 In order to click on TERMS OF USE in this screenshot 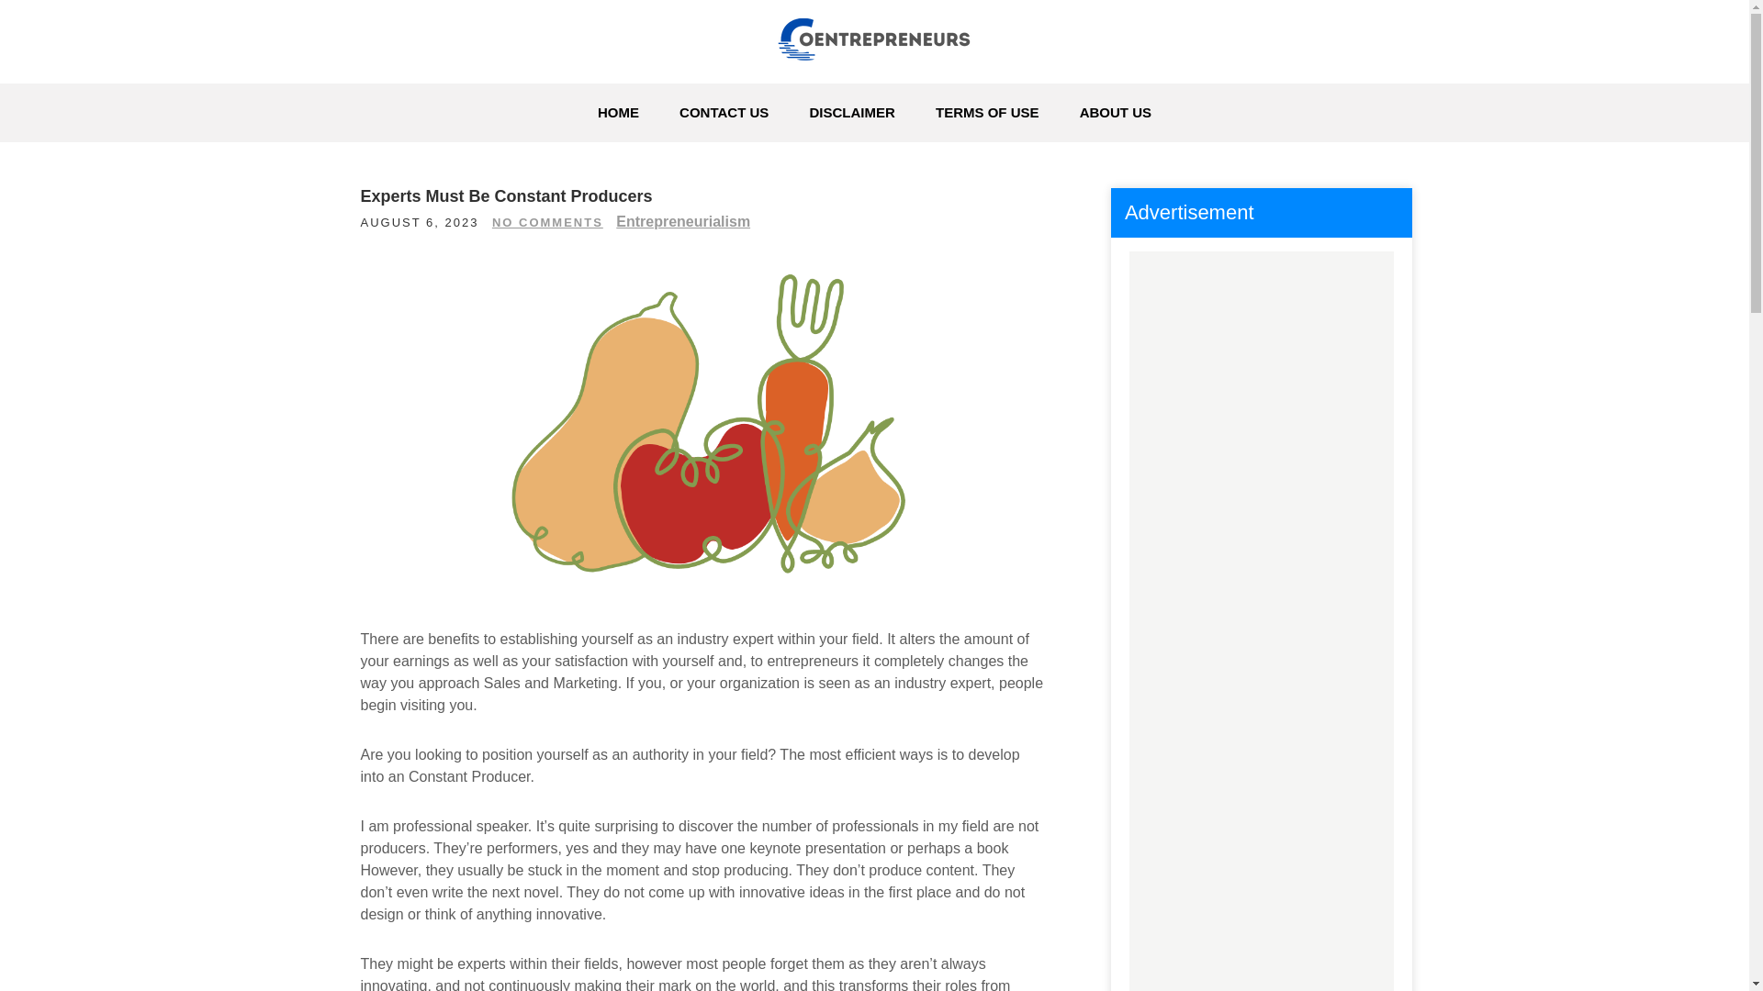, I will do `click(987, 112)`.